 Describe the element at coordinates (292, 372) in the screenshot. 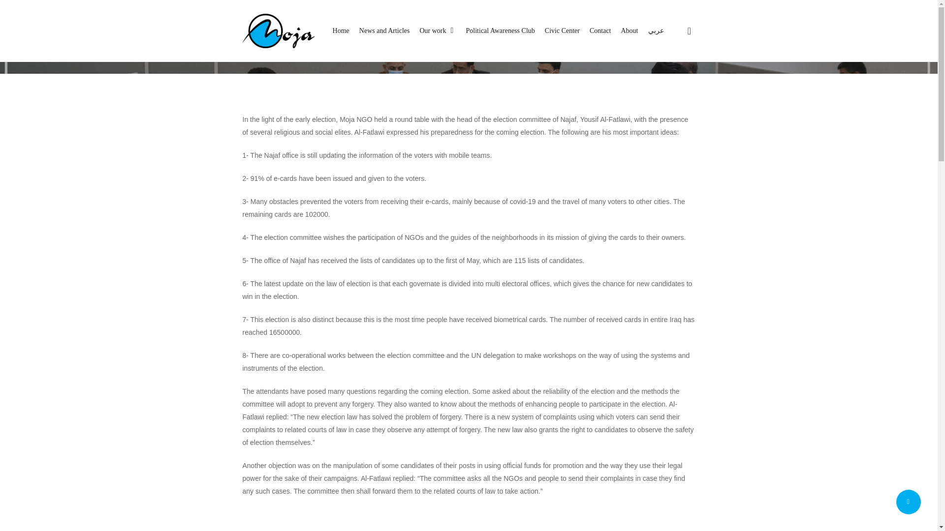

I see `Home` at that location.